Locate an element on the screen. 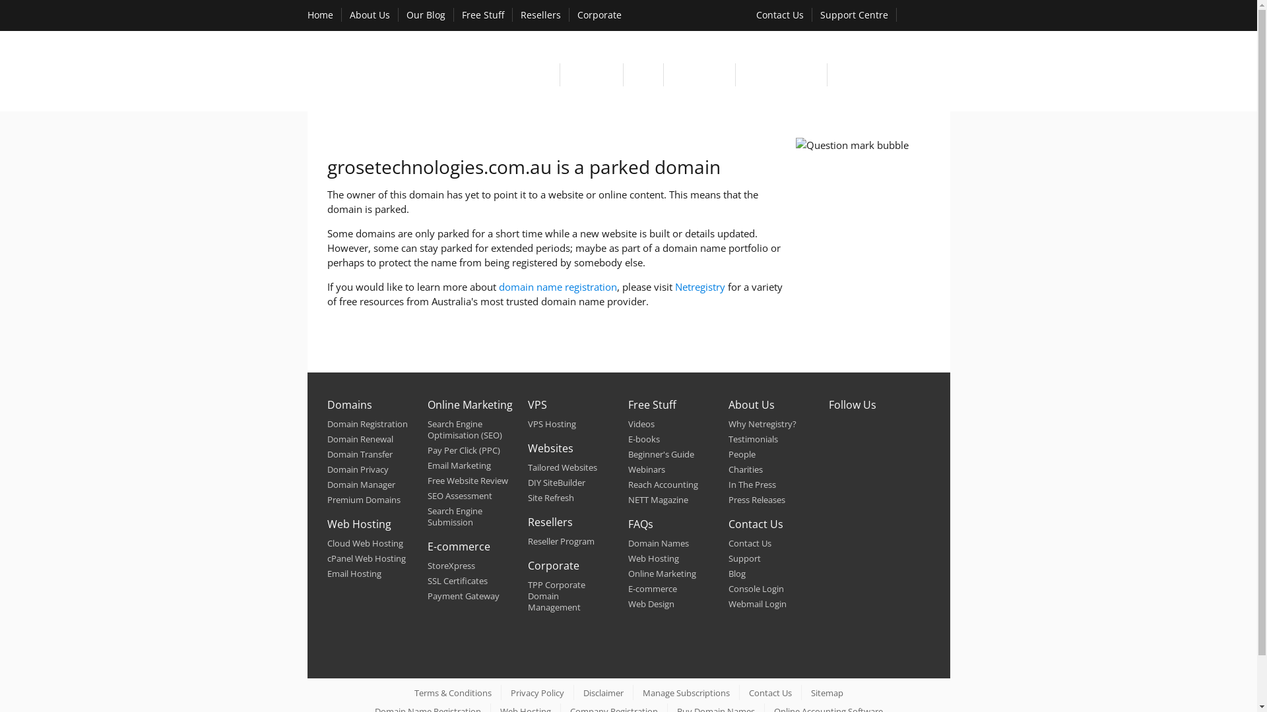  Premium Domains is located at coordinates (364, 500).